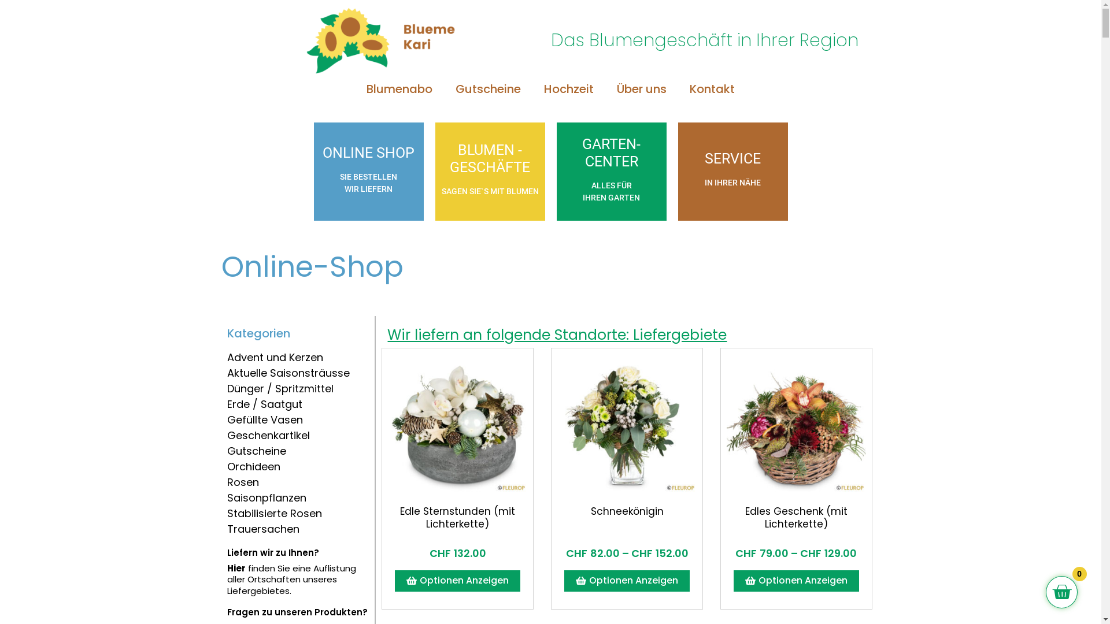 The width and height of the screenshot is (1110, 624). I want to click on Optionen Anzeigen, so click(458, 580).